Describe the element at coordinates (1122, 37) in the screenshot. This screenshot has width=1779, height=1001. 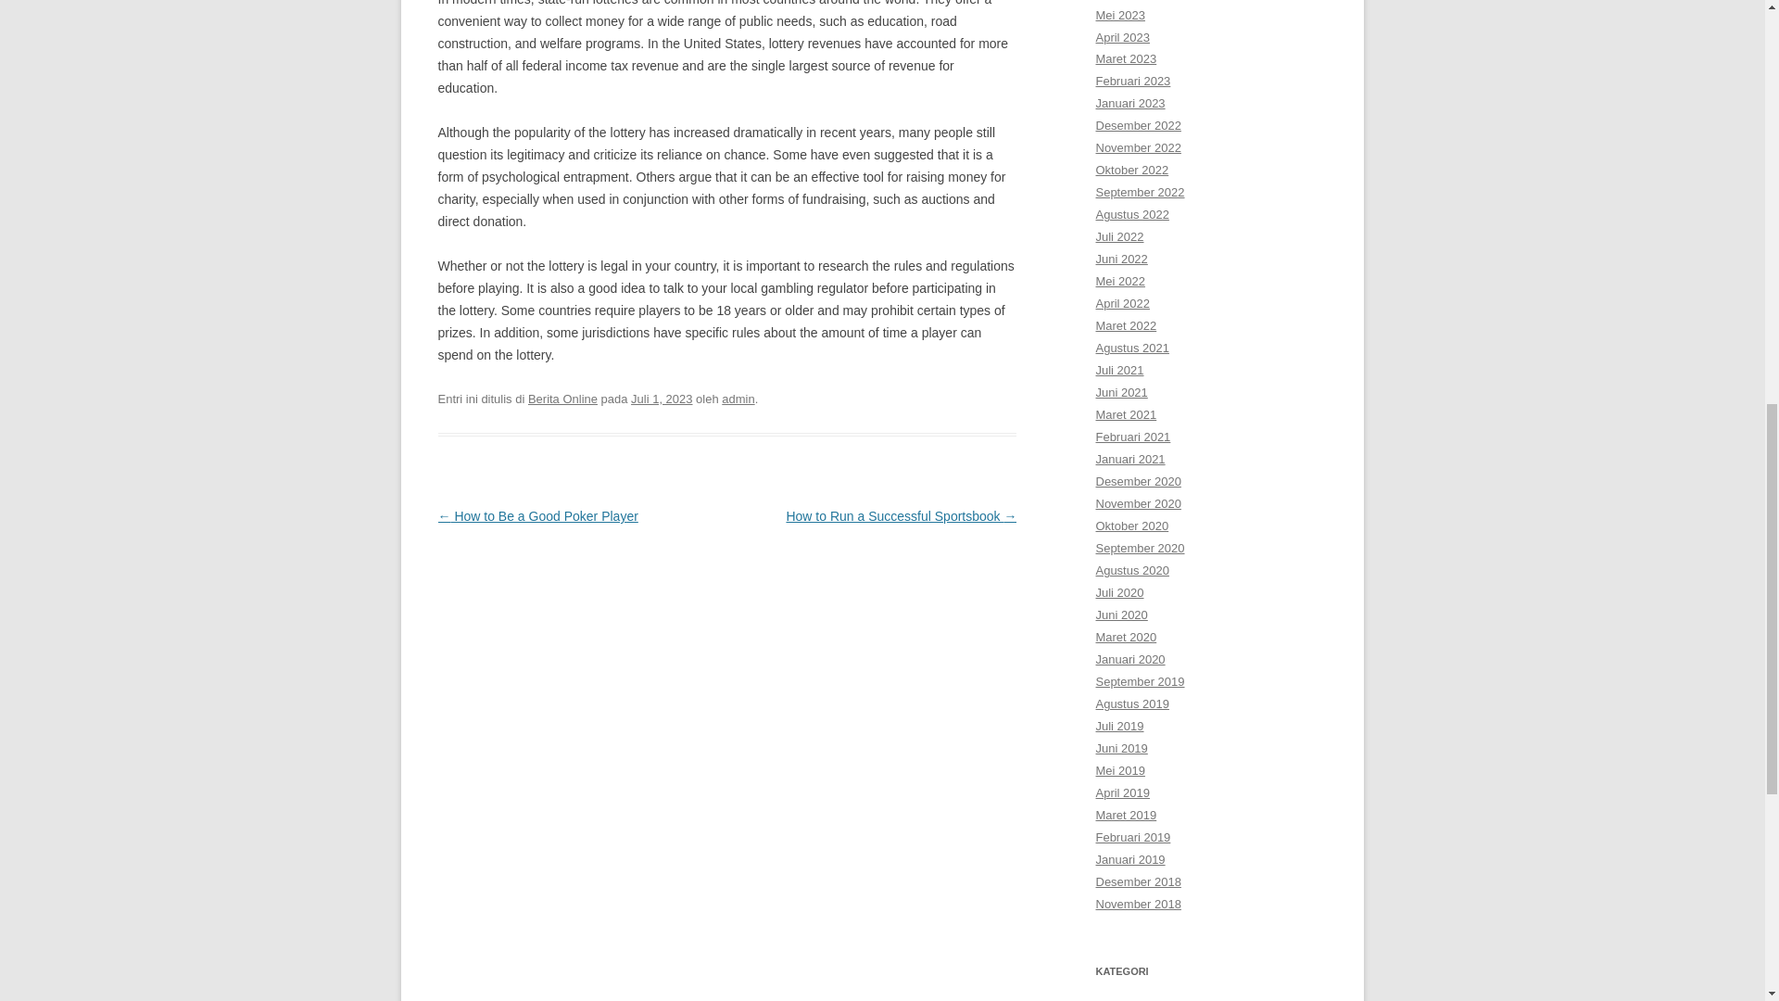
I see `April 2023` at that location.